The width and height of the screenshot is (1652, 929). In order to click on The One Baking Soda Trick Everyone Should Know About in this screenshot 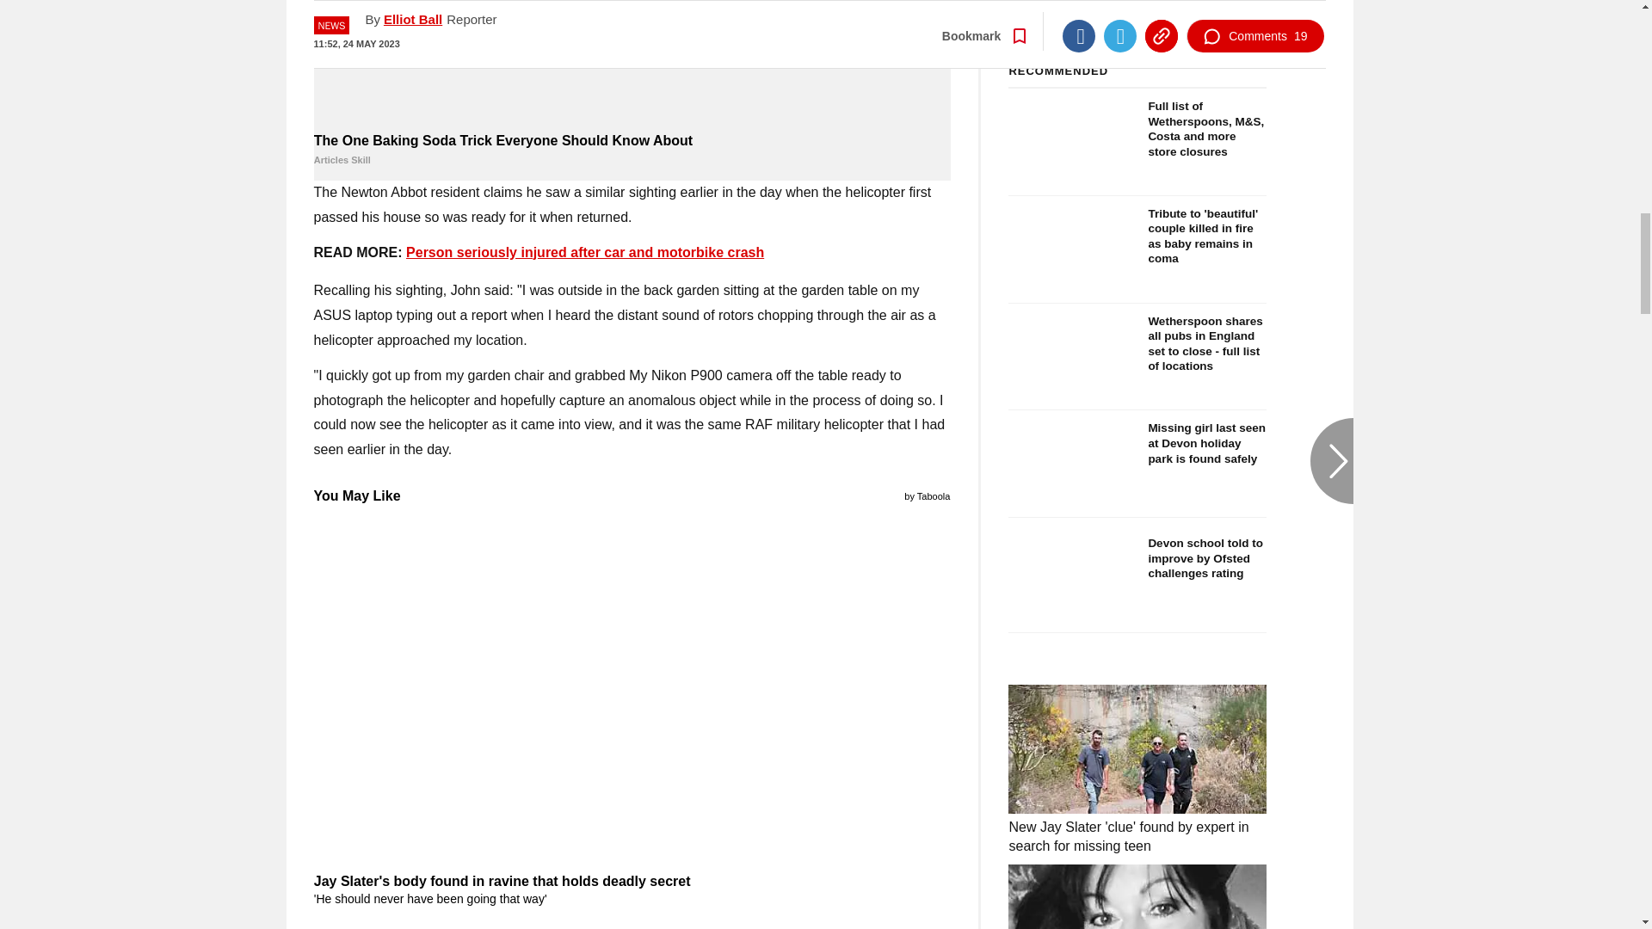, I will do `click(632, 150)`.